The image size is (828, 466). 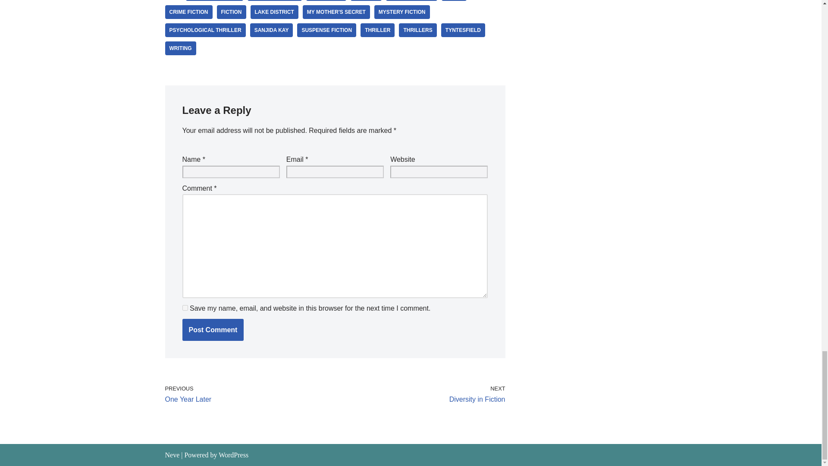 I want to click on Sanjida Kay, so click(x=271, y=30).